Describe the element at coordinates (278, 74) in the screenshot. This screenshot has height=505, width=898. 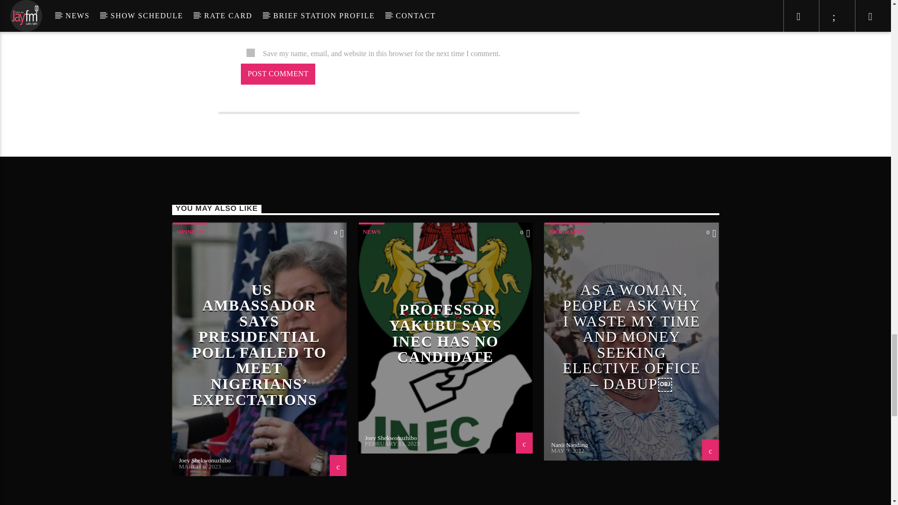
I see `Post Comment` at that location.